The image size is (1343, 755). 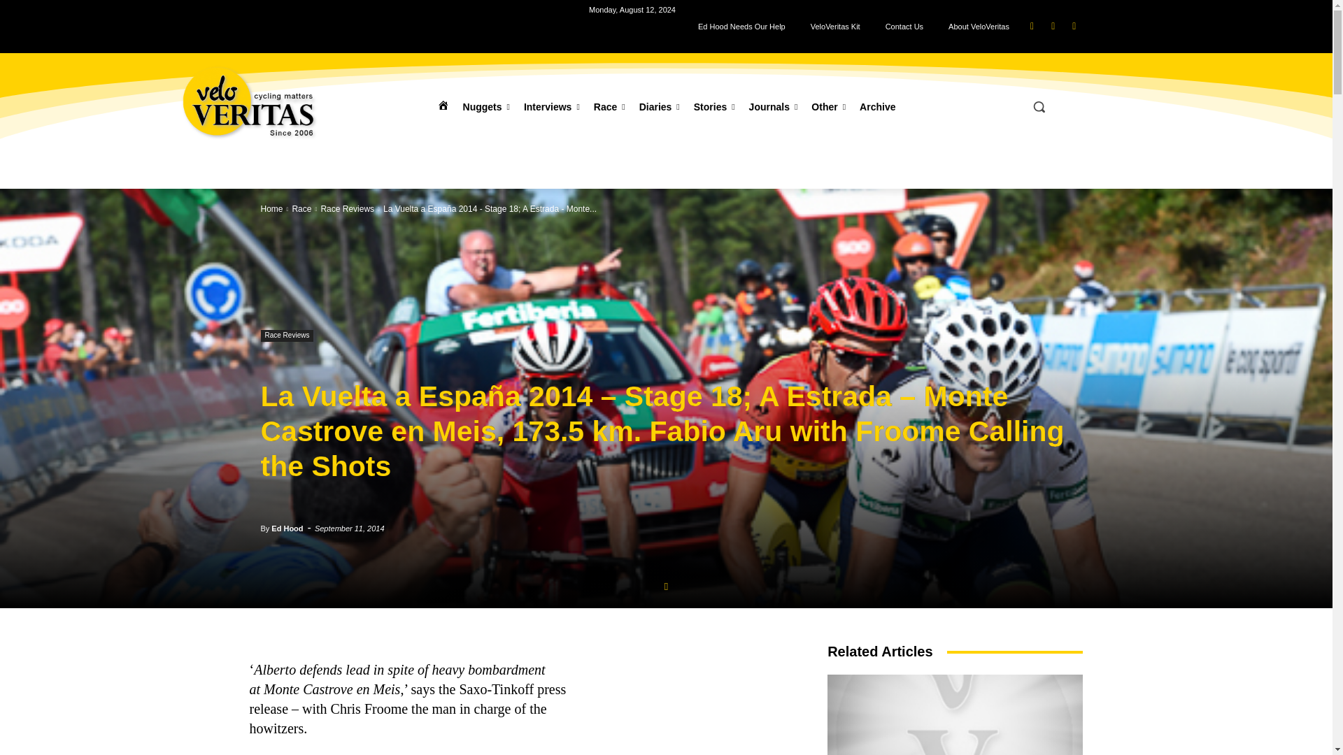 I want to click on Instagram, so click(x=1053, y=25).